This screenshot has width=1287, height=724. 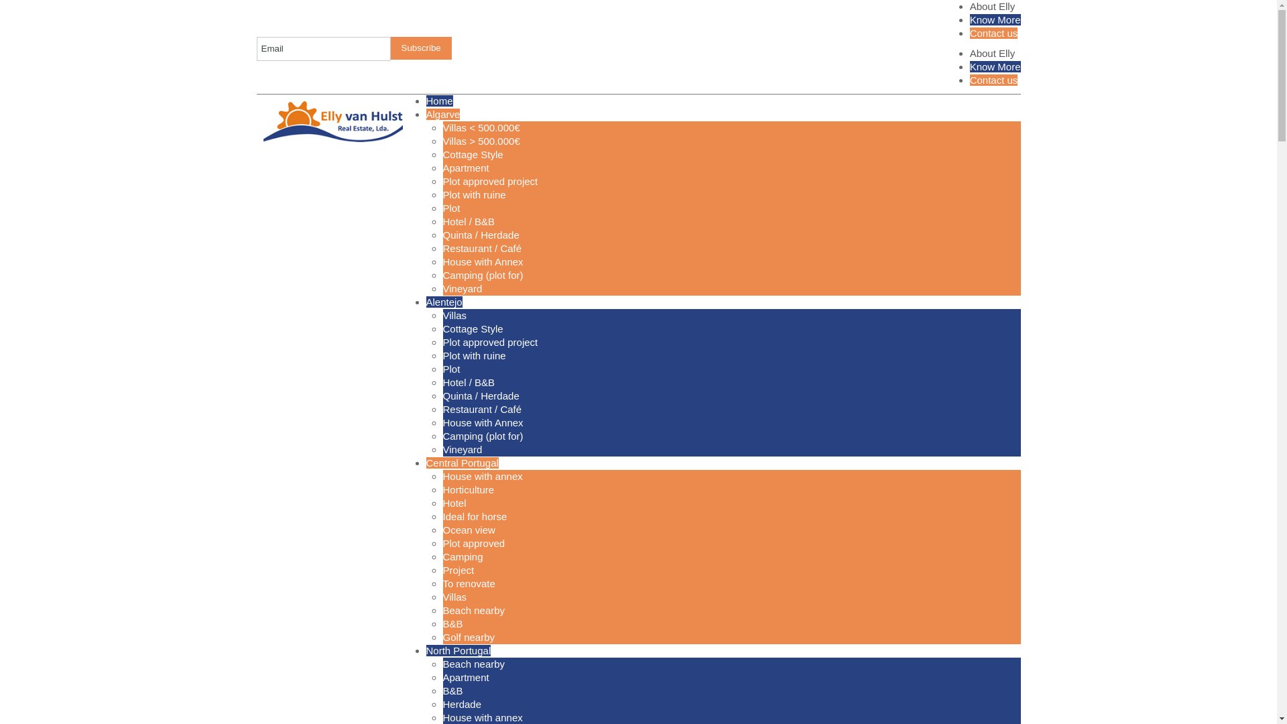 I want to click on Know More, so click(x=995, y=19).